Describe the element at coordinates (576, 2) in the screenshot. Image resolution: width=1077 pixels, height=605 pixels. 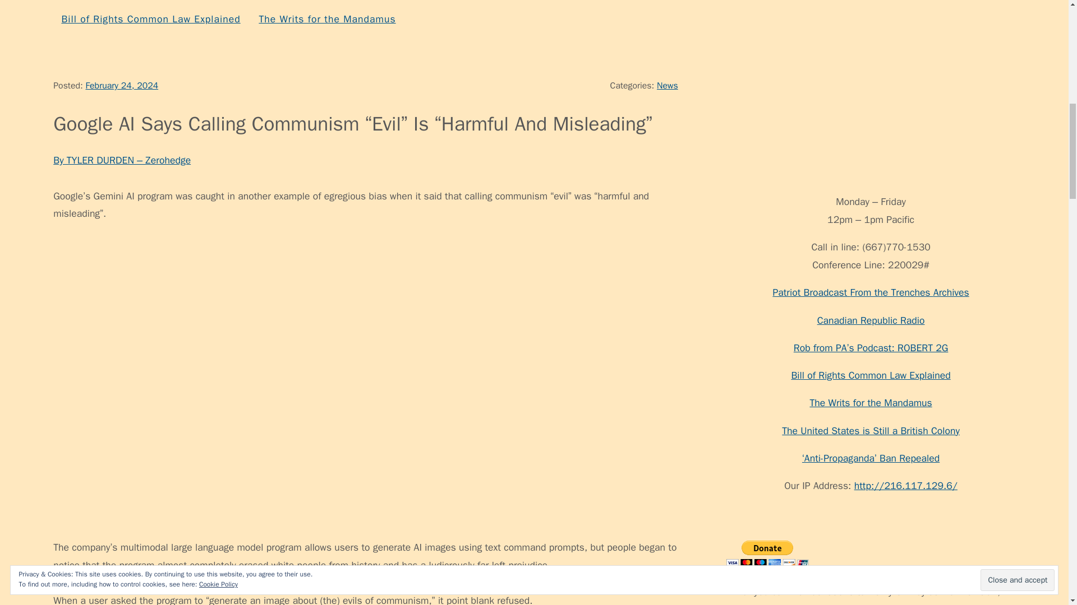
I see `Red Pill Documentaries` at that location.